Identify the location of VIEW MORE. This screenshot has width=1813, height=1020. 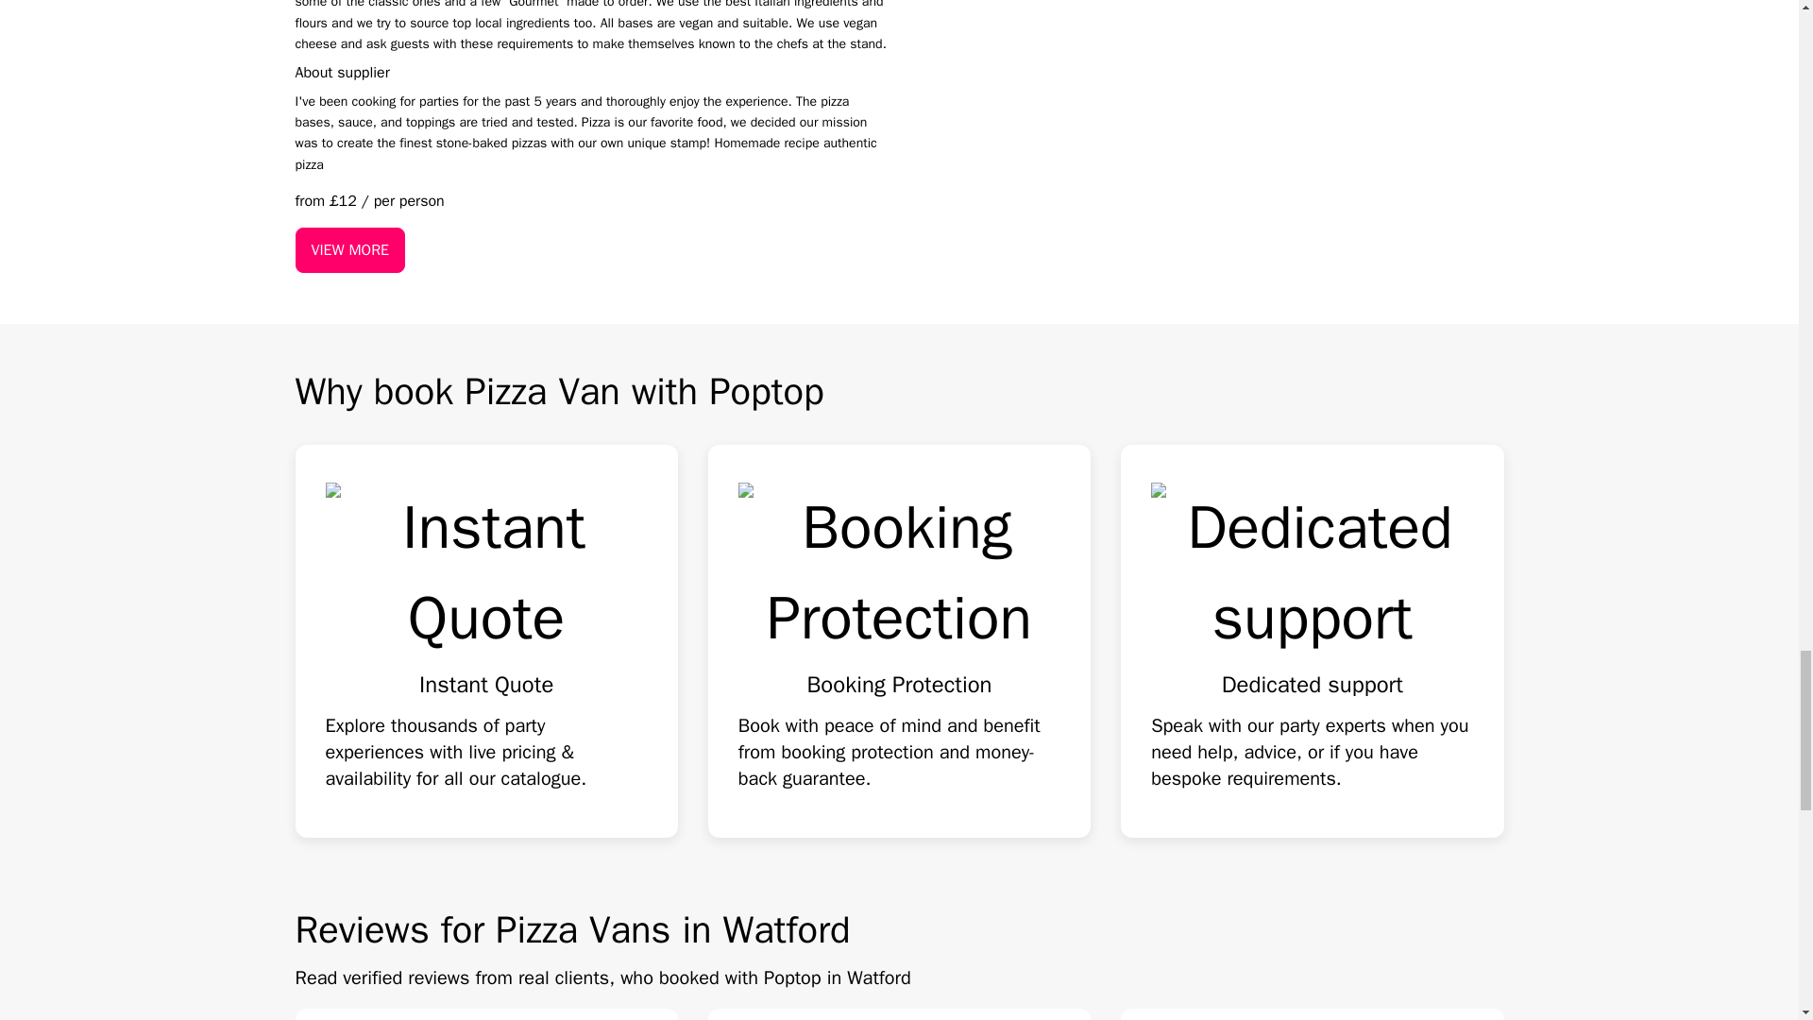
(349, 249).